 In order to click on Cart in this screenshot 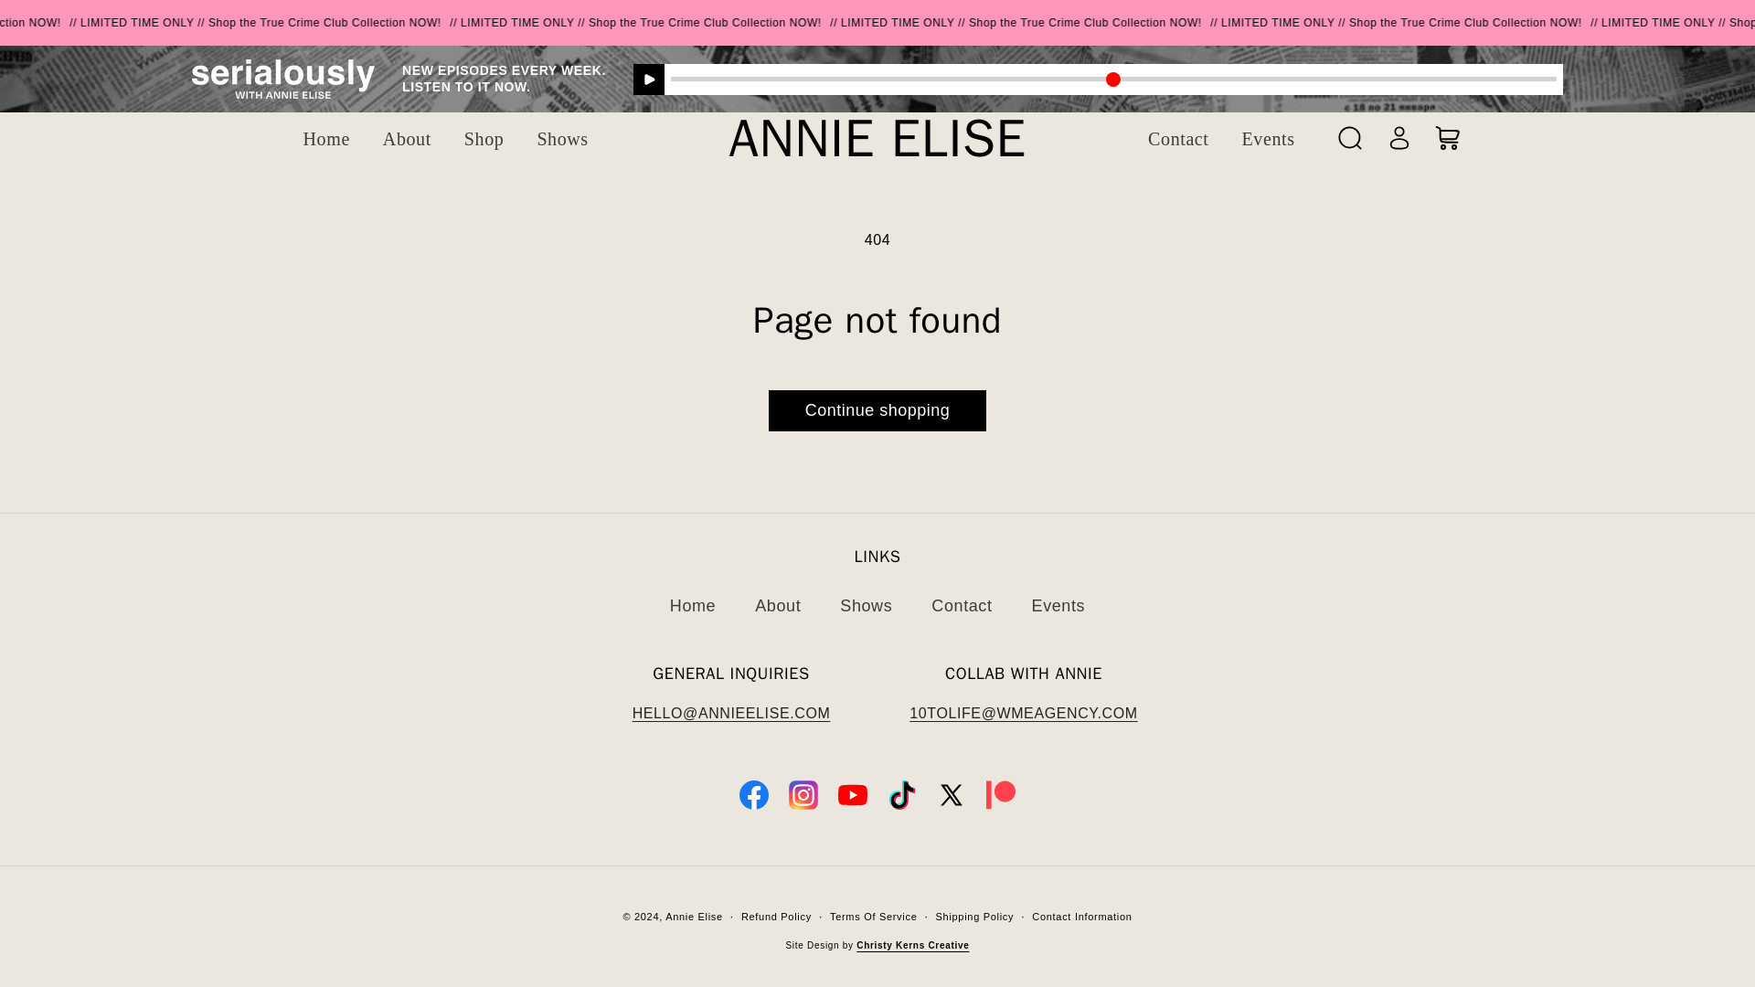, I will do `click(1448, 137)`.